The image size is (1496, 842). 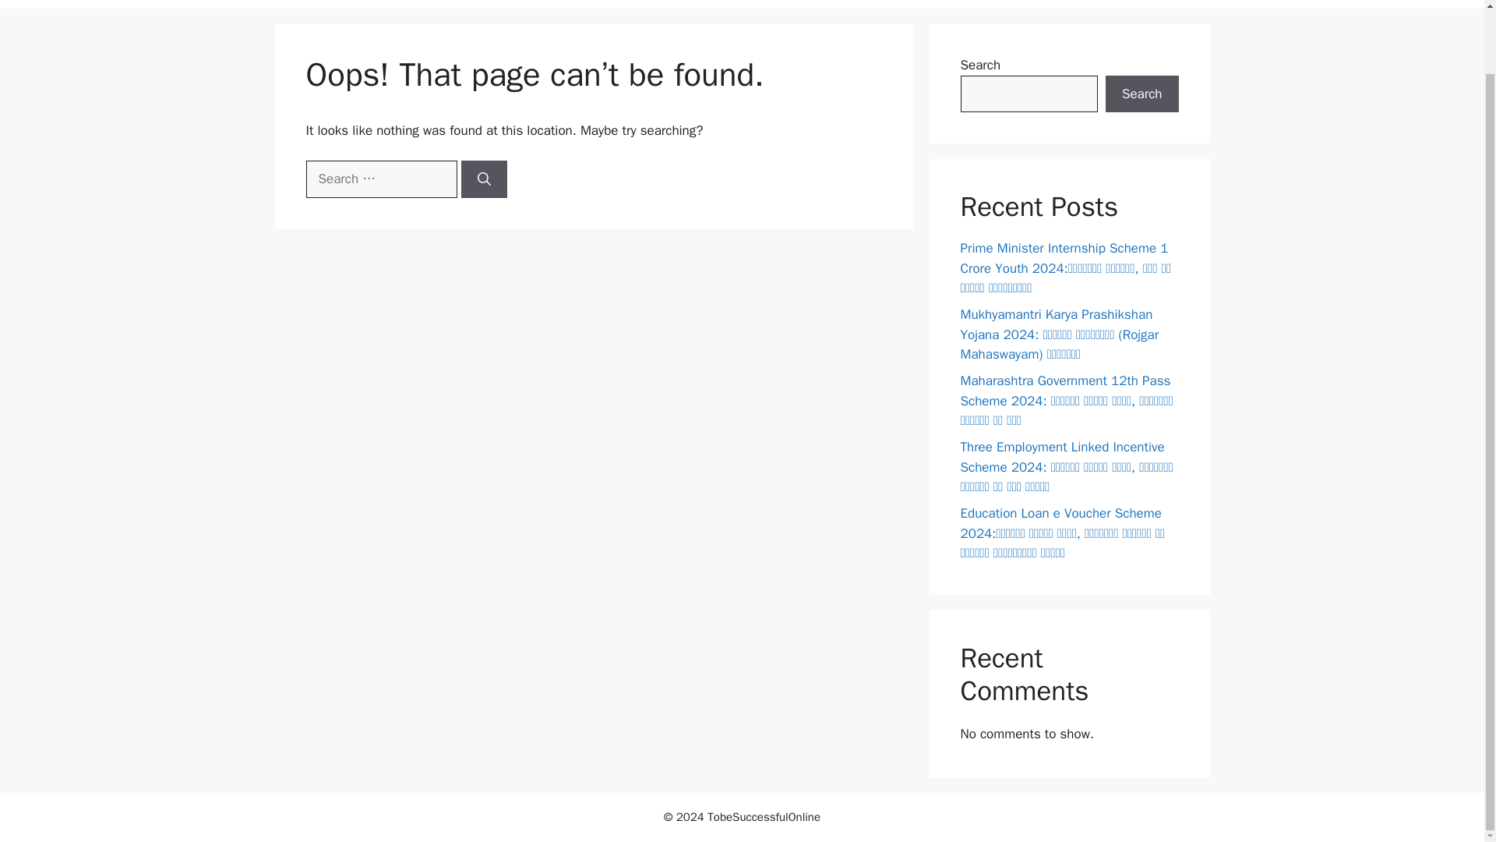 What do you see at coordinates (1141, 94) in the screenshot?
I see `Search` at bounding box center [1141, 94].